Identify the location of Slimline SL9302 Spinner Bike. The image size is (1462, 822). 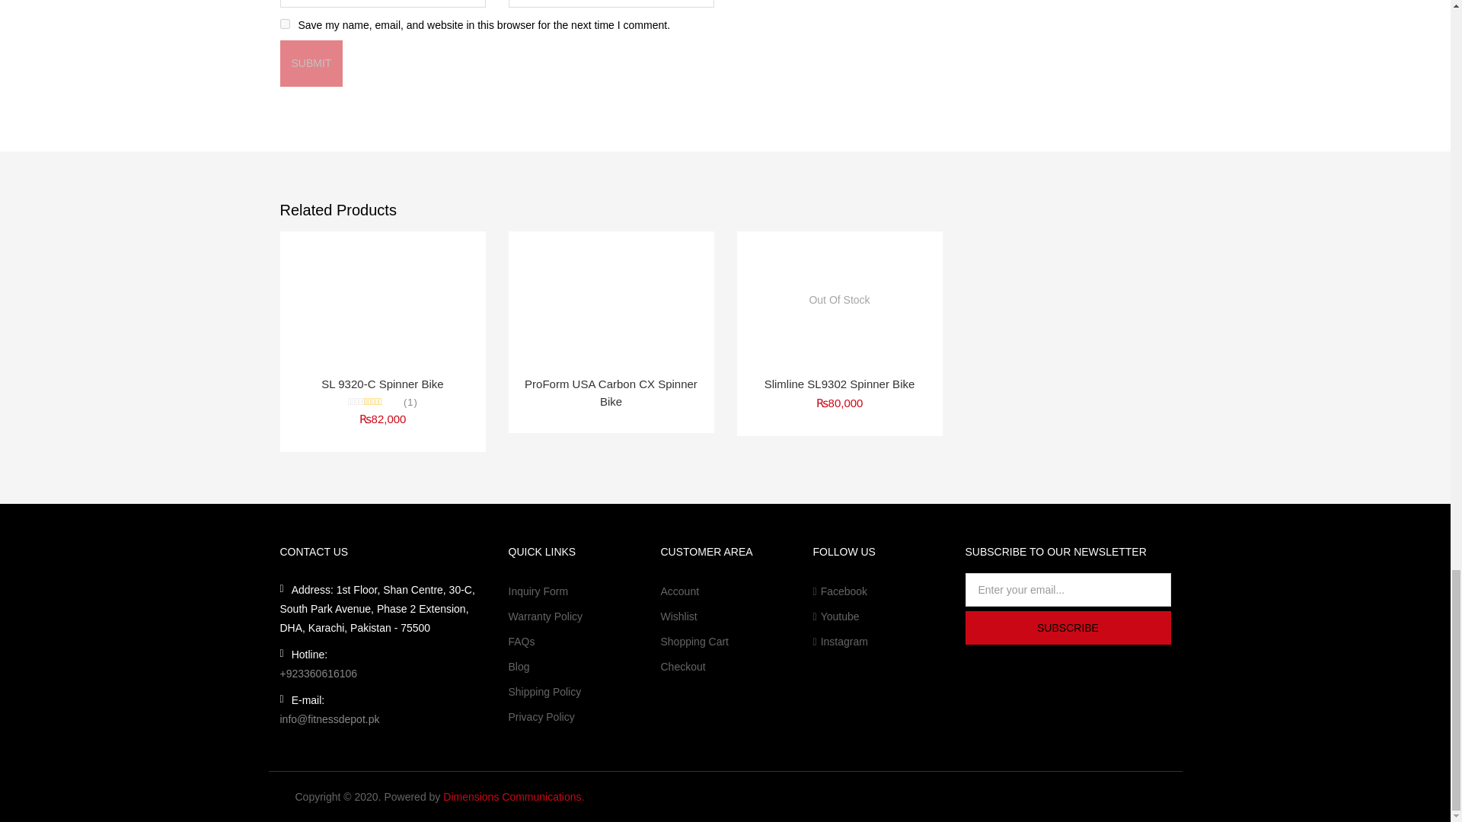
(839, 298).